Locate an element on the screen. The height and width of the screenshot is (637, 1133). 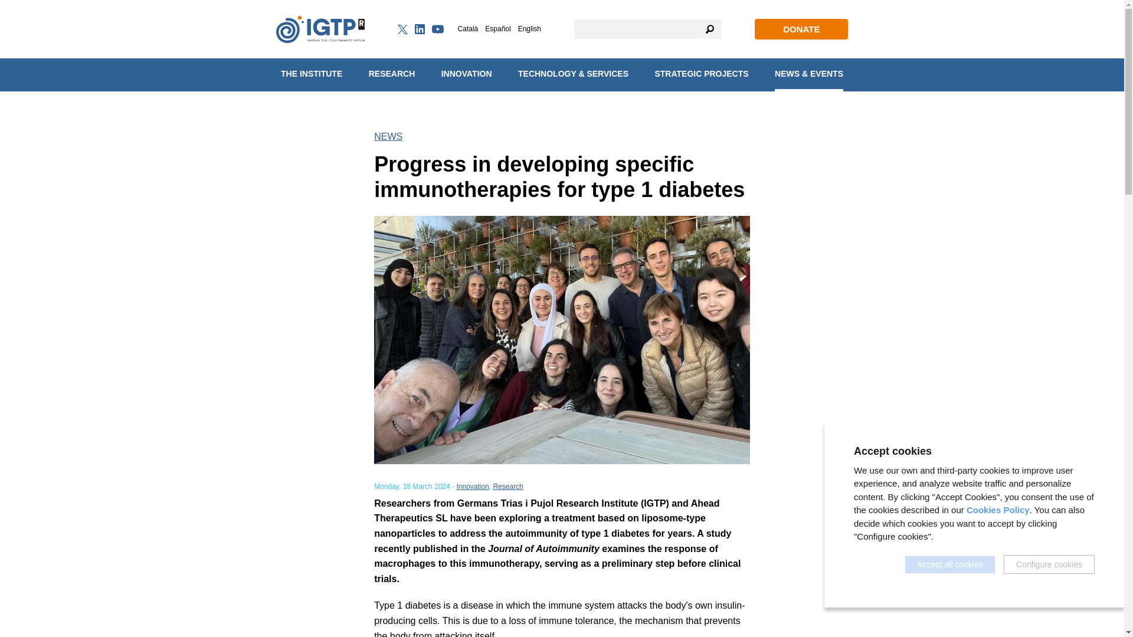
DONATE is located at coordinates (801, 29).